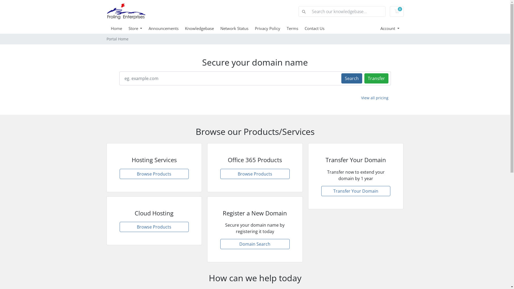 Image resolution: width=514 pixels, height=289 pixels. What do you see at coordinates (271, 28) in the screenshot?
I see `Privacy Policy` at bounding box center [271, 28].